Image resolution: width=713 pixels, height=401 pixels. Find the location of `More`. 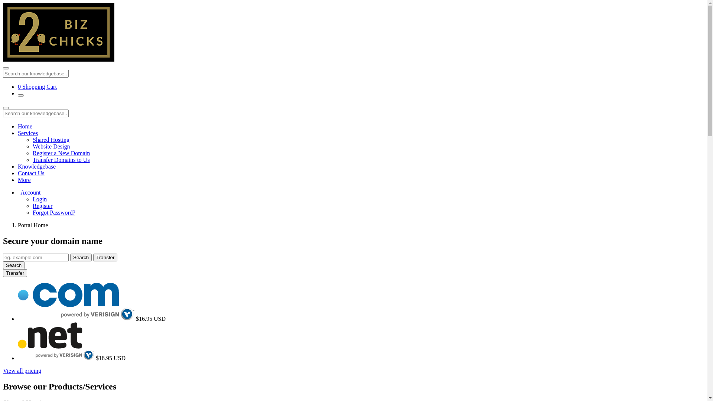

More is located at coordinates (25, 180).